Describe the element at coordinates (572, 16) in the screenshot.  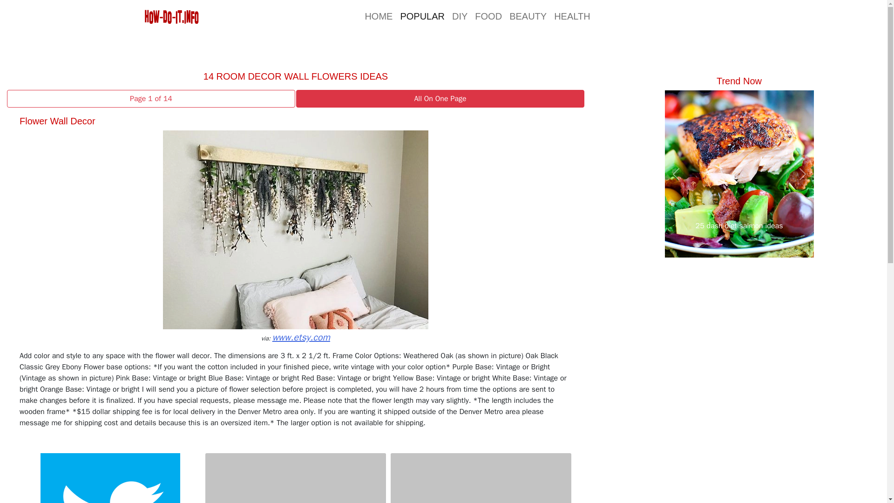
I see `HEALTH` at that location.